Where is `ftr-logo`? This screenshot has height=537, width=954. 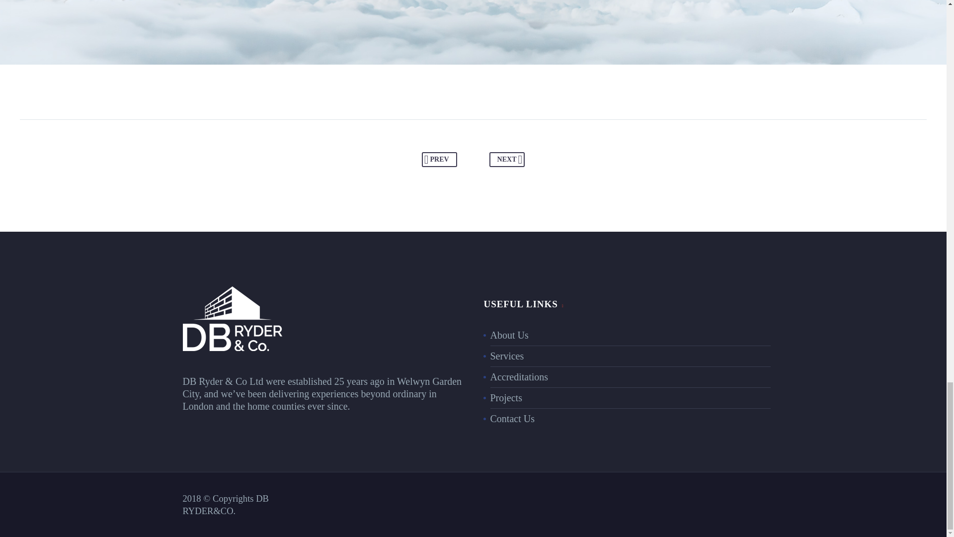
ftr-logo is located at coordinates (233, 318).